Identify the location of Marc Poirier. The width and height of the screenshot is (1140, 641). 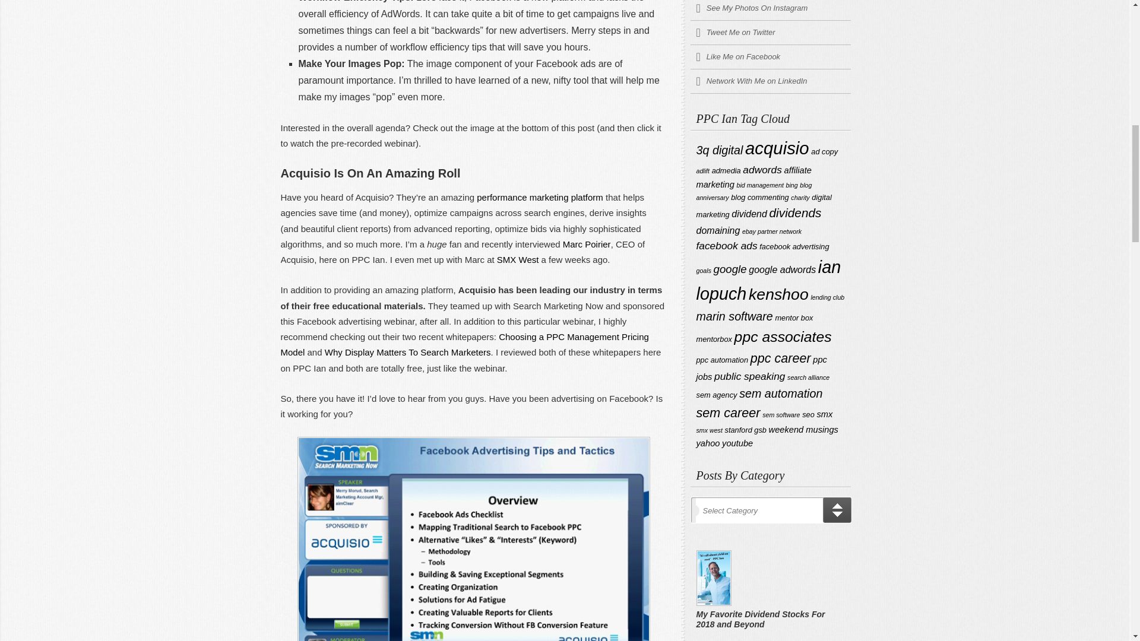
(587, 244).